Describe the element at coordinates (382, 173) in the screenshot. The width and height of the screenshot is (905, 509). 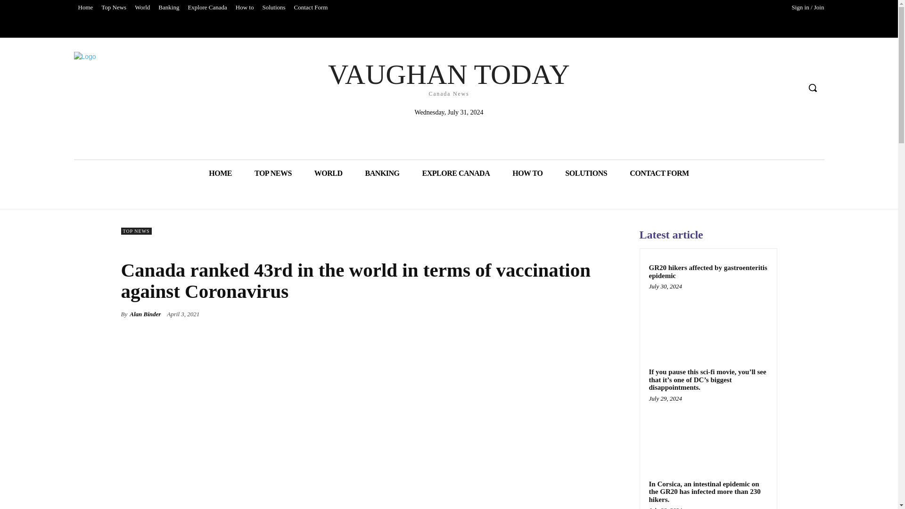
I see `How to` at that location.